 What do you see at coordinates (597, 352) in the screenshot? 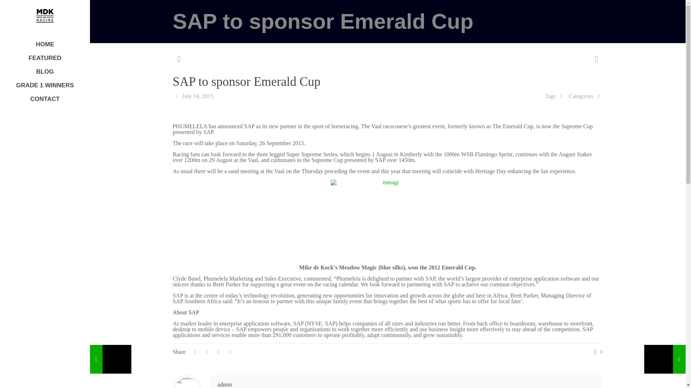
I see `0` at bounding box center [597, 352].